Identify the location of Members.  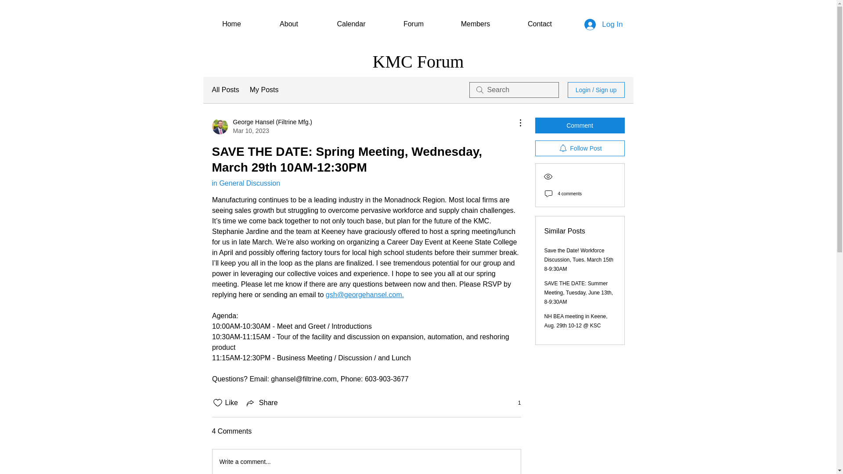
(476, 24).